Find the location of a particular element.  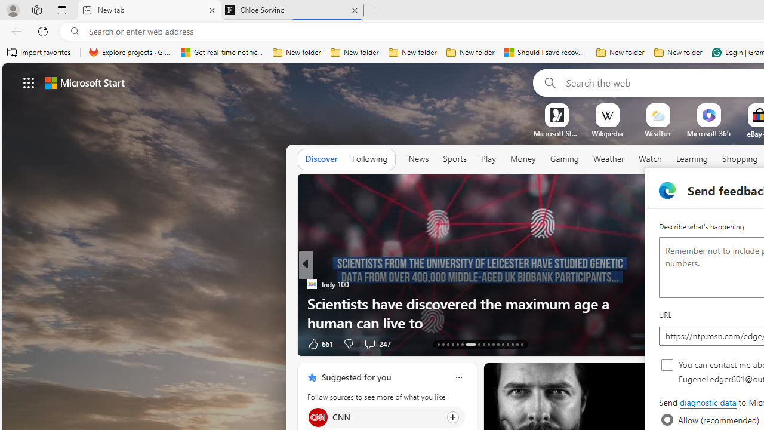

AutomationID: tab-39 is located at coordinates (507, 344).